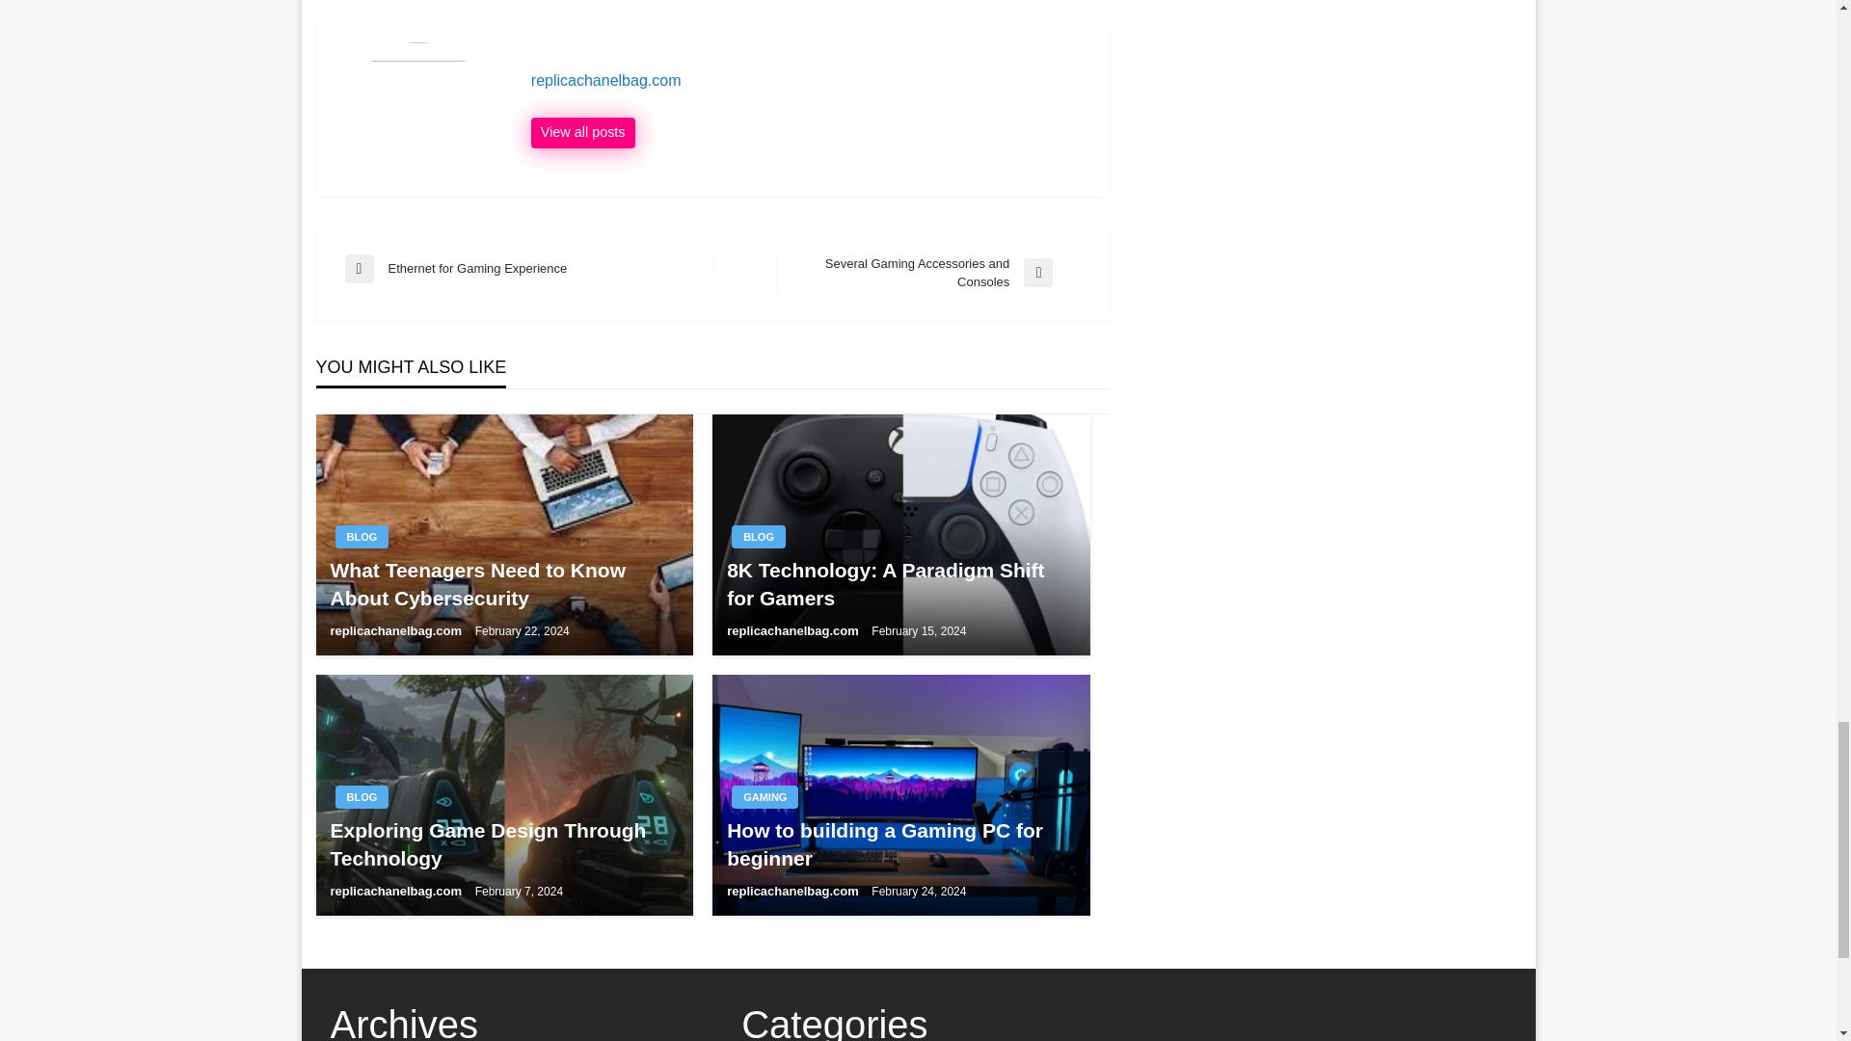 Image resolution: width=1851 pixels, height=1041 pixels. Describe the element at coordinates (810, 81) in the screenshot. I see `replicachanelbag.com` at that location.